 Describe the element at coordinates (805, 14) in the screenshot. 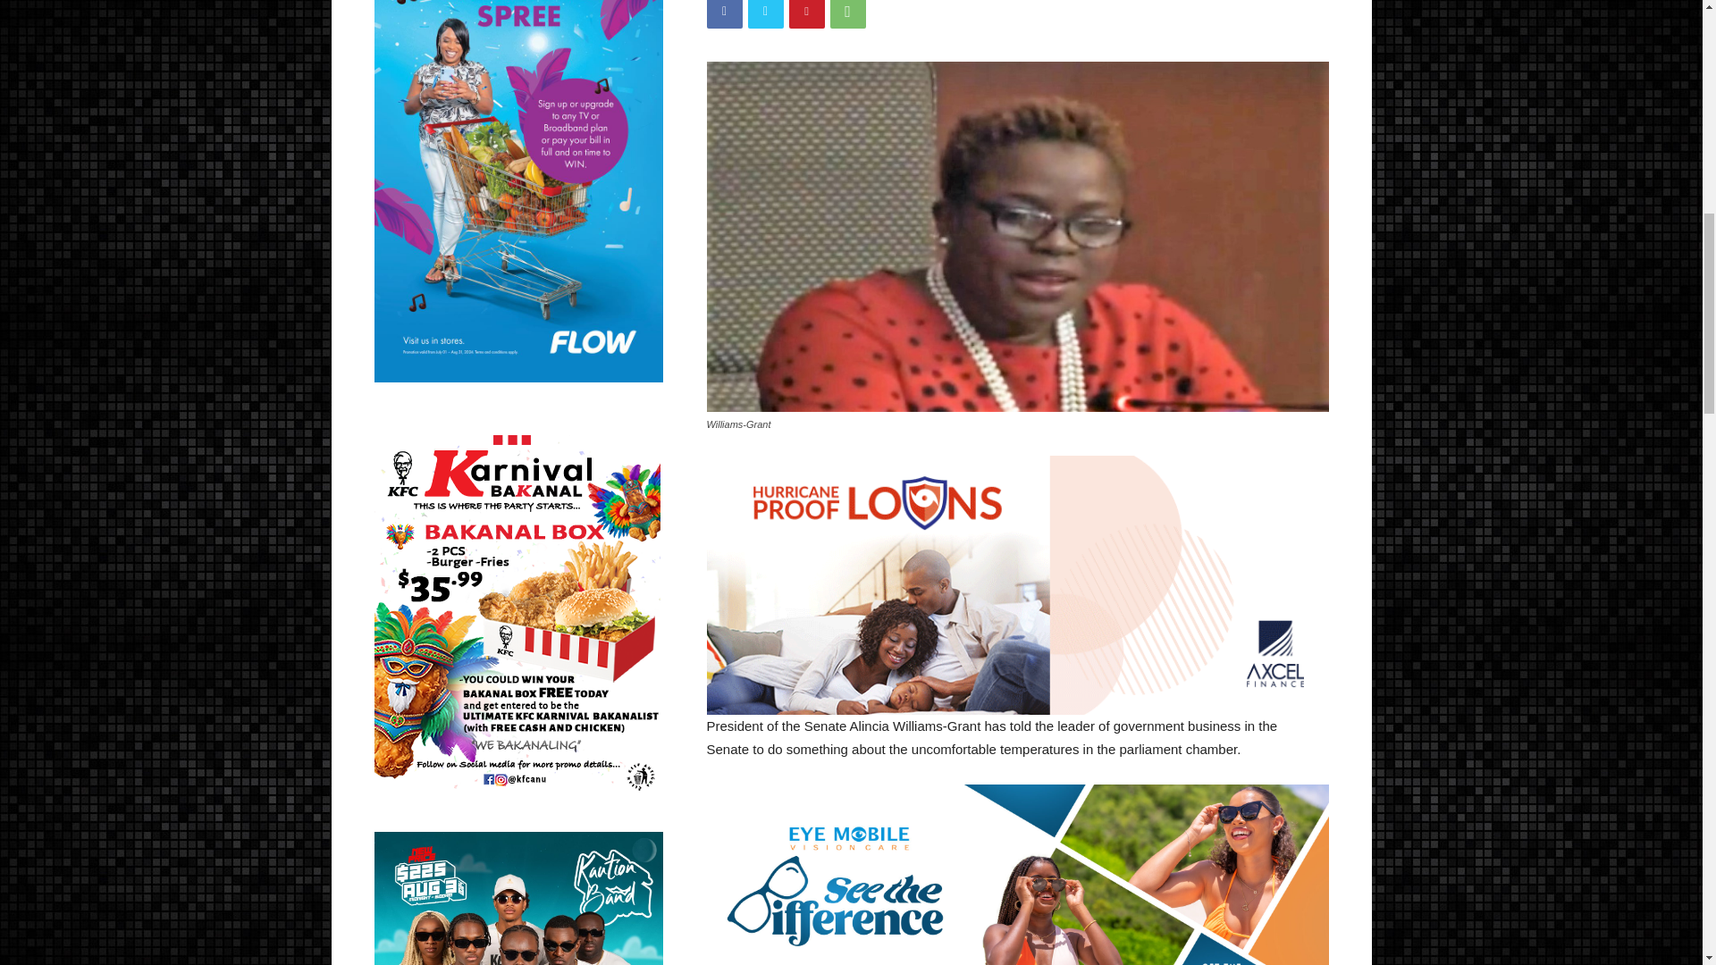

I see `Pinterest` at that location.